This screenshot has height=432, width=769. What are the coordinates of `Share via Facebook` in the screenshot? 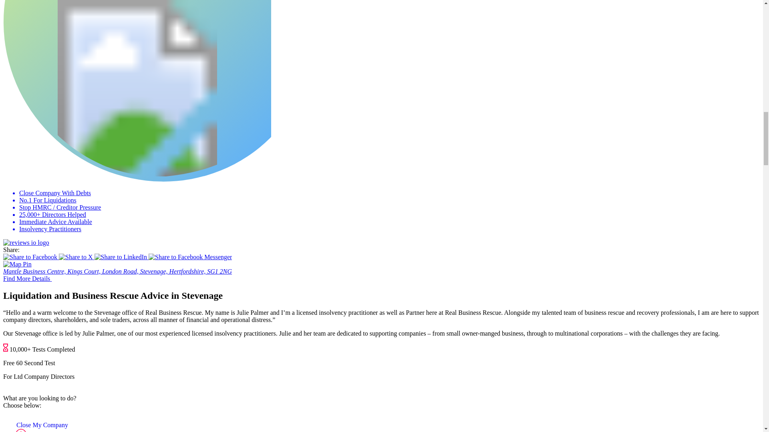 It's located at (31, 257).